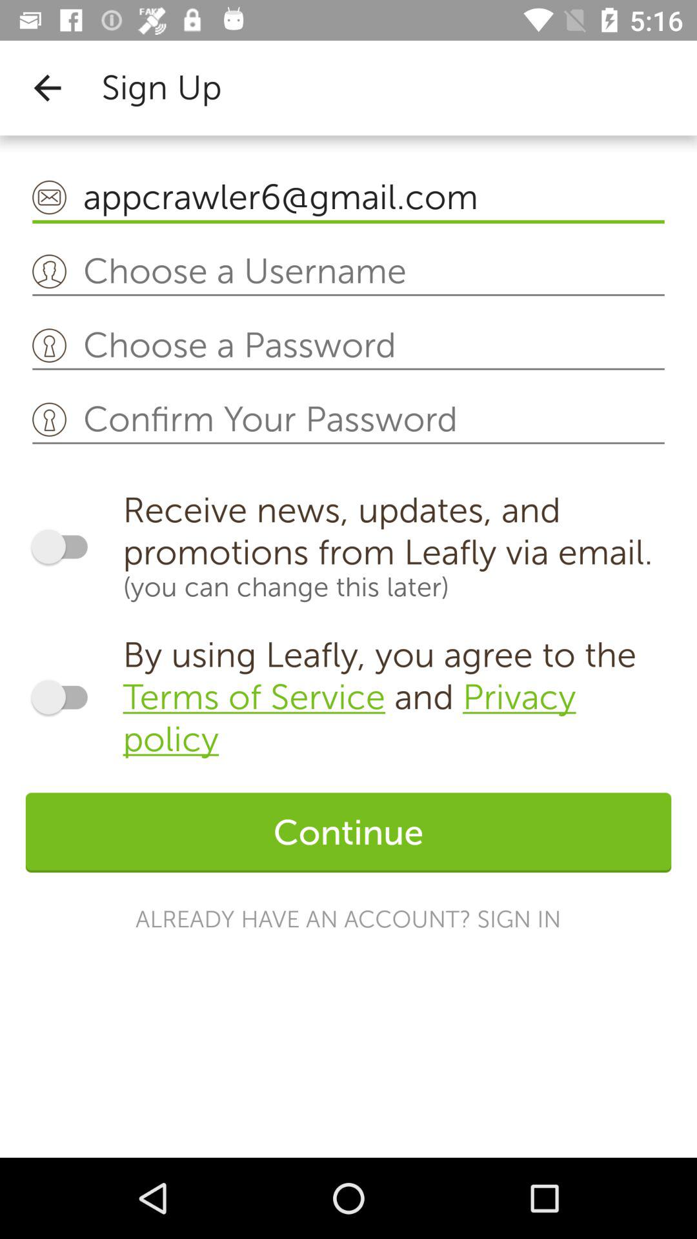  I want to click on confirm your password, so click(348, 420).